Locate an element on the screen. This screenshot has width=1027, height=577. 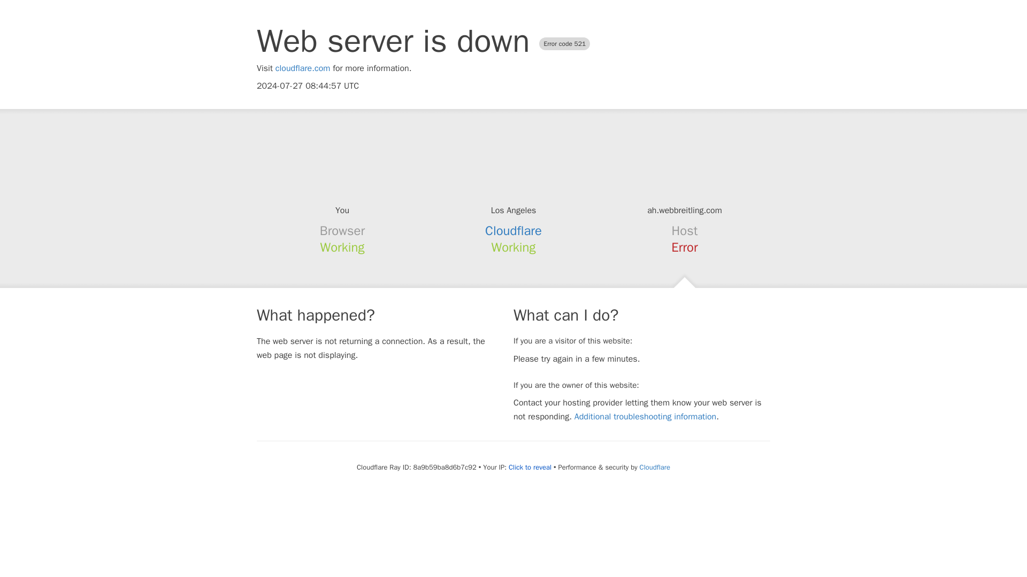
cloudflare.com is located at coordinates (303, 68).